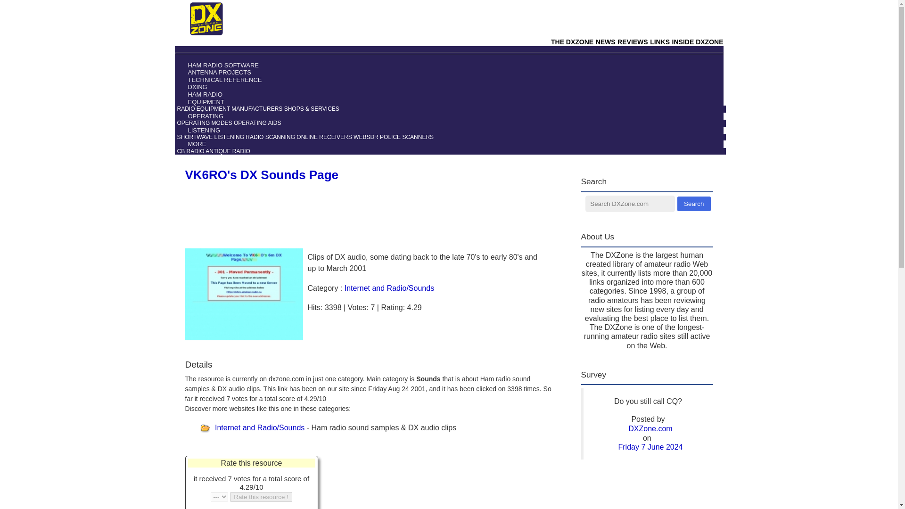  I want to click on Advertisement, so click(423, 482).